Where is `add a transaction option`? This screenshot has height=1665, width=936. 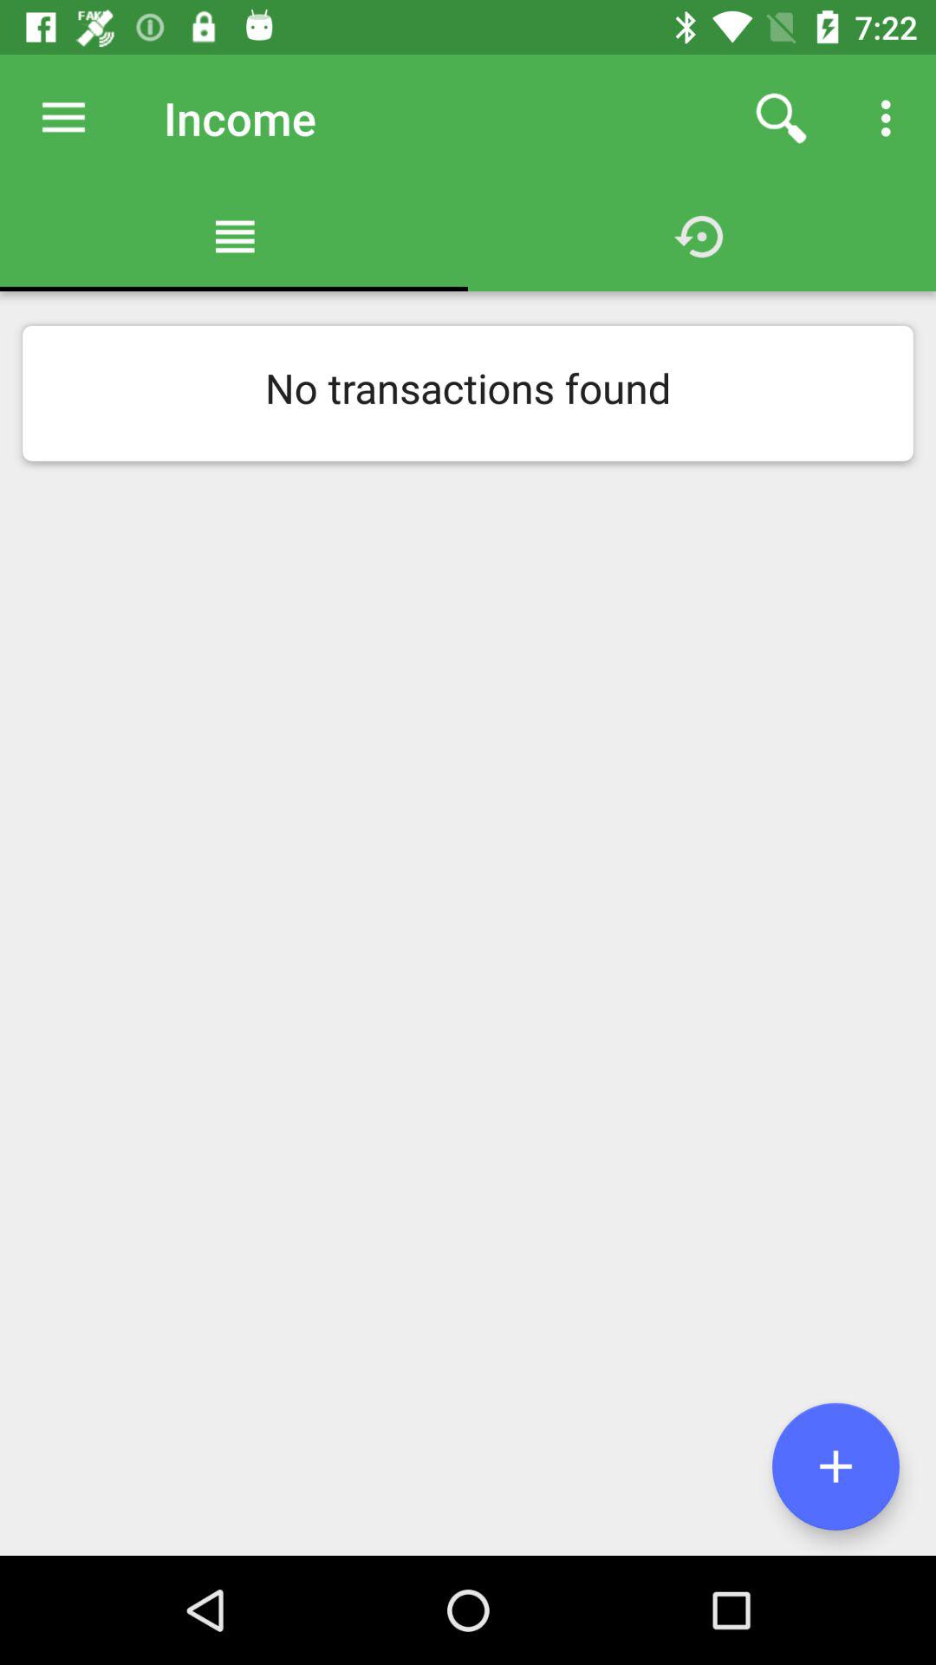
add a transaction option is located at coordinates (835, 1466).